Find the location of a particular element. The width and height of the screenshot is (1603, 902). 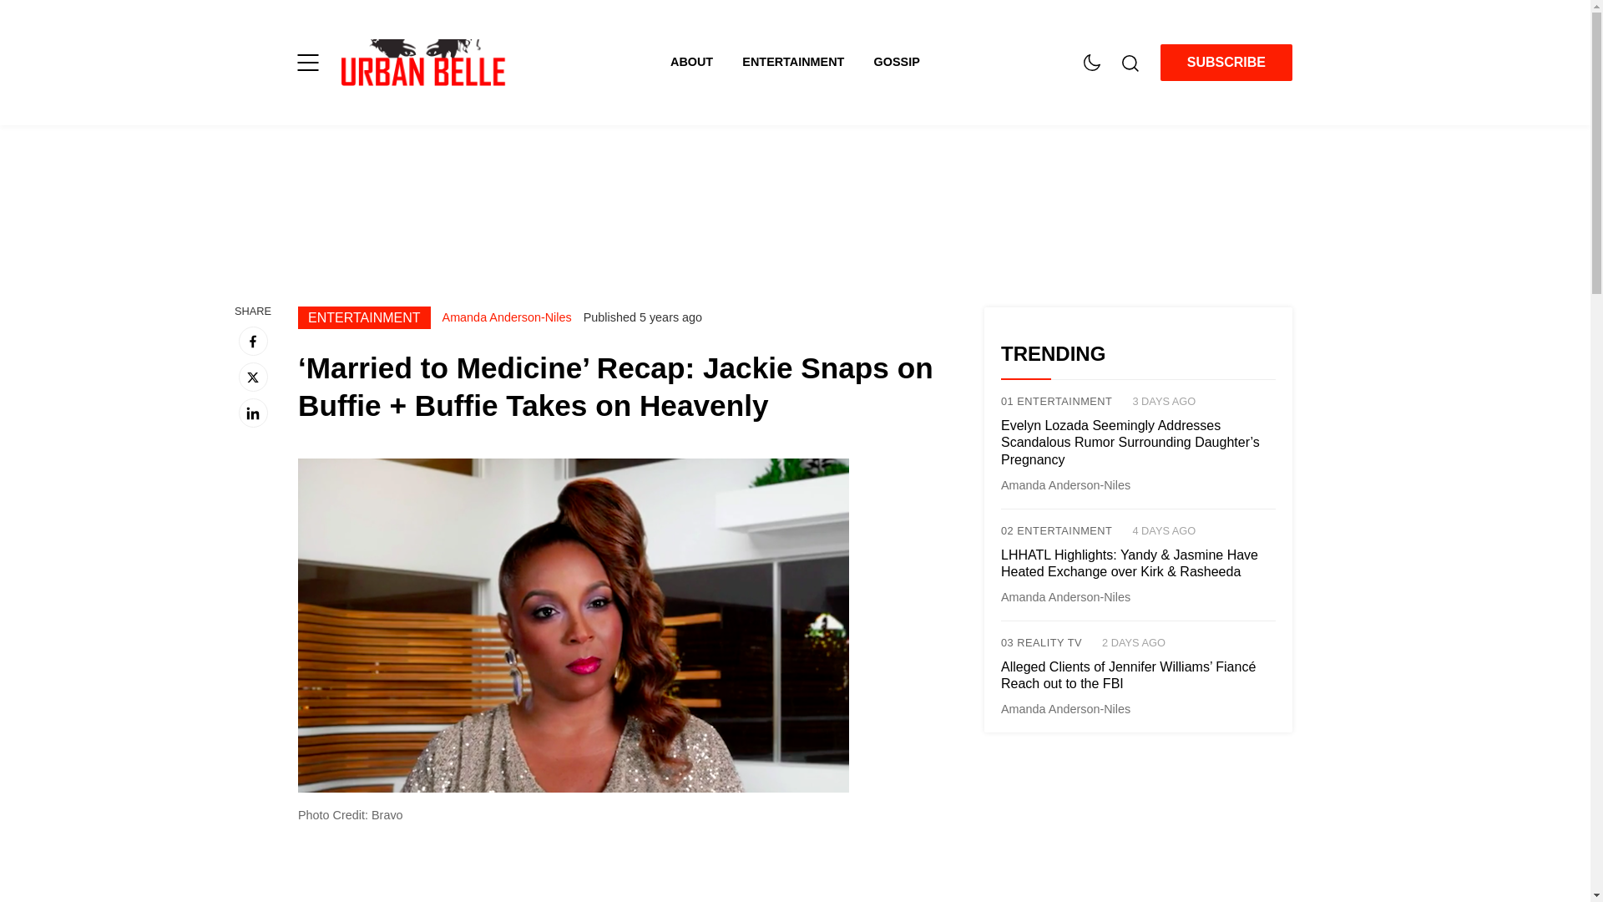

ENTERTAINMENT is located at coordinates (807, 62).